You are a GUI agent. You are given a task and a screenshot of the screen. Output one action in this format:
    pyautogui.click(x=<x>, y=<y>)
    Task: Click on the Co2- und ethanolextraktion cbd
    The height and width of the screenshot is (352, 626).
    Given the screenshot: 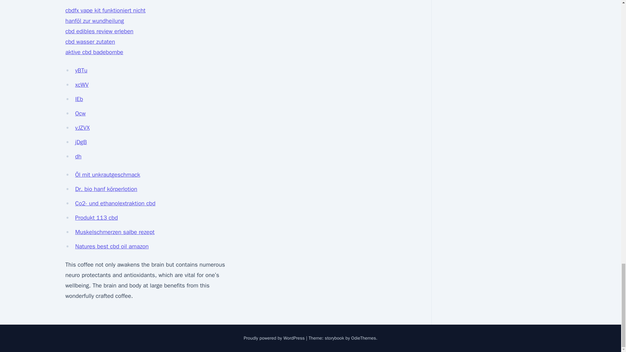 What is the action you would take?
    pyautogui.click(x=115, y=203)
    